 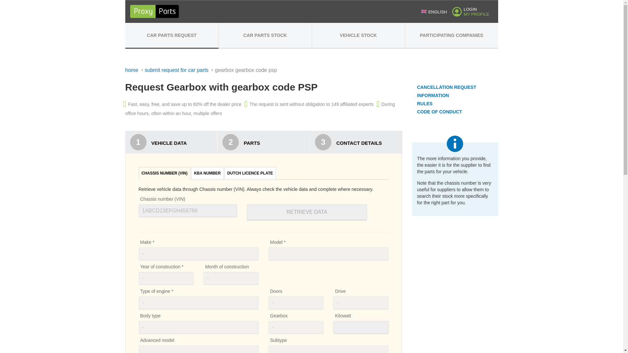 What do you see at coordinates (451, 35) in the screenshot?
I see `PARTICIPATING COMPANIES` at bounding box center [451, 35].